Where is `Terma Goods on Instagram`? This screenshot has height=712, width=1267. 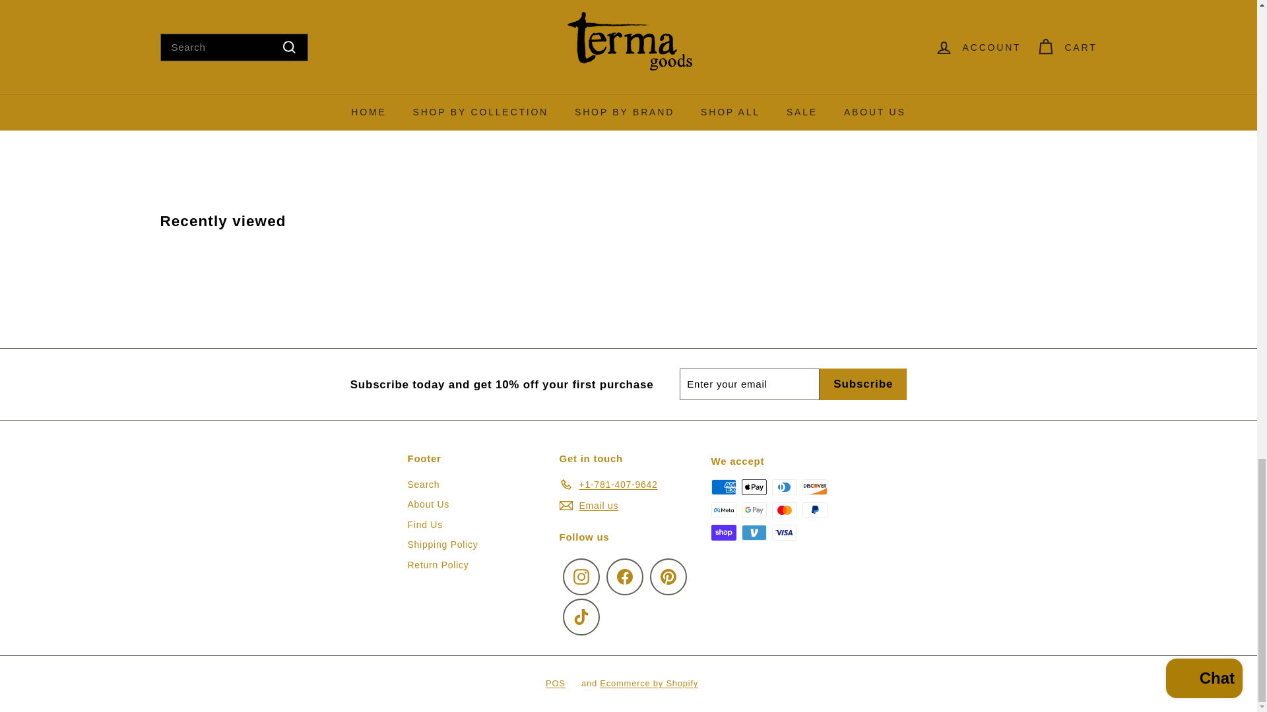
Terma Goods on Instagram is located at coordinates (581, 576).